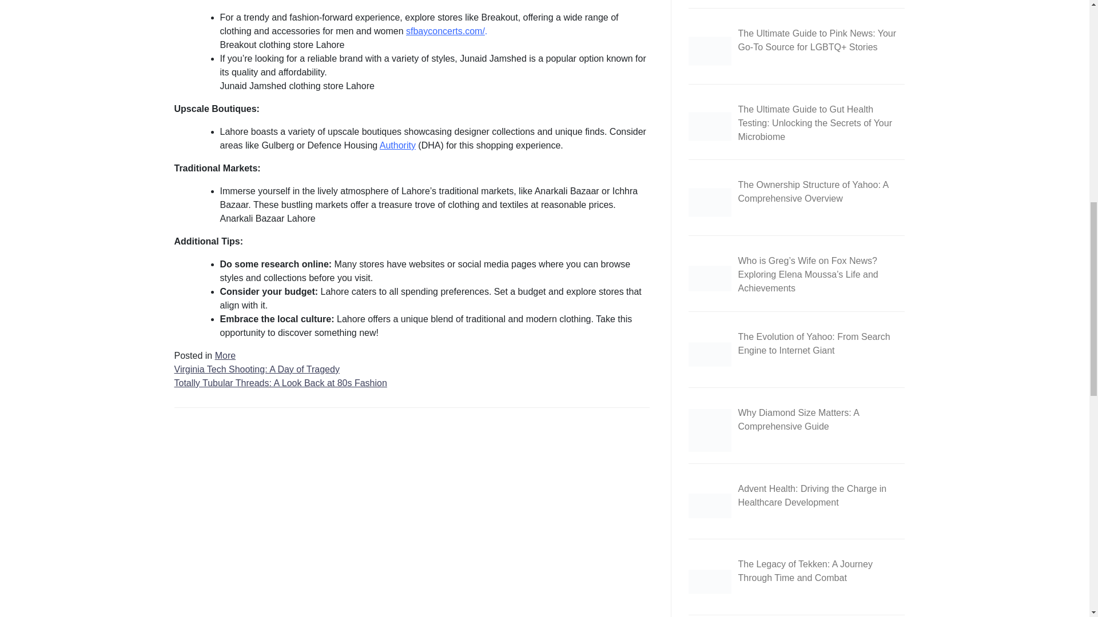 This screenshot has height=617, width=1098. I want to click on The Ownership Structure of Yahoo: A Comprehensive Overview, so click(709, 202).